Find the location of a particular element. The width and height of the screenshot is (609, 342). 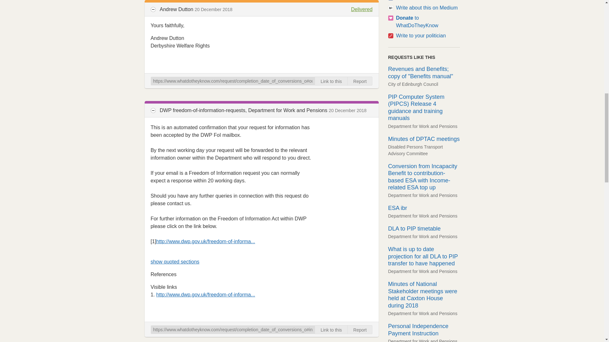

20 December 2018 is located at coordinates (348, 111).